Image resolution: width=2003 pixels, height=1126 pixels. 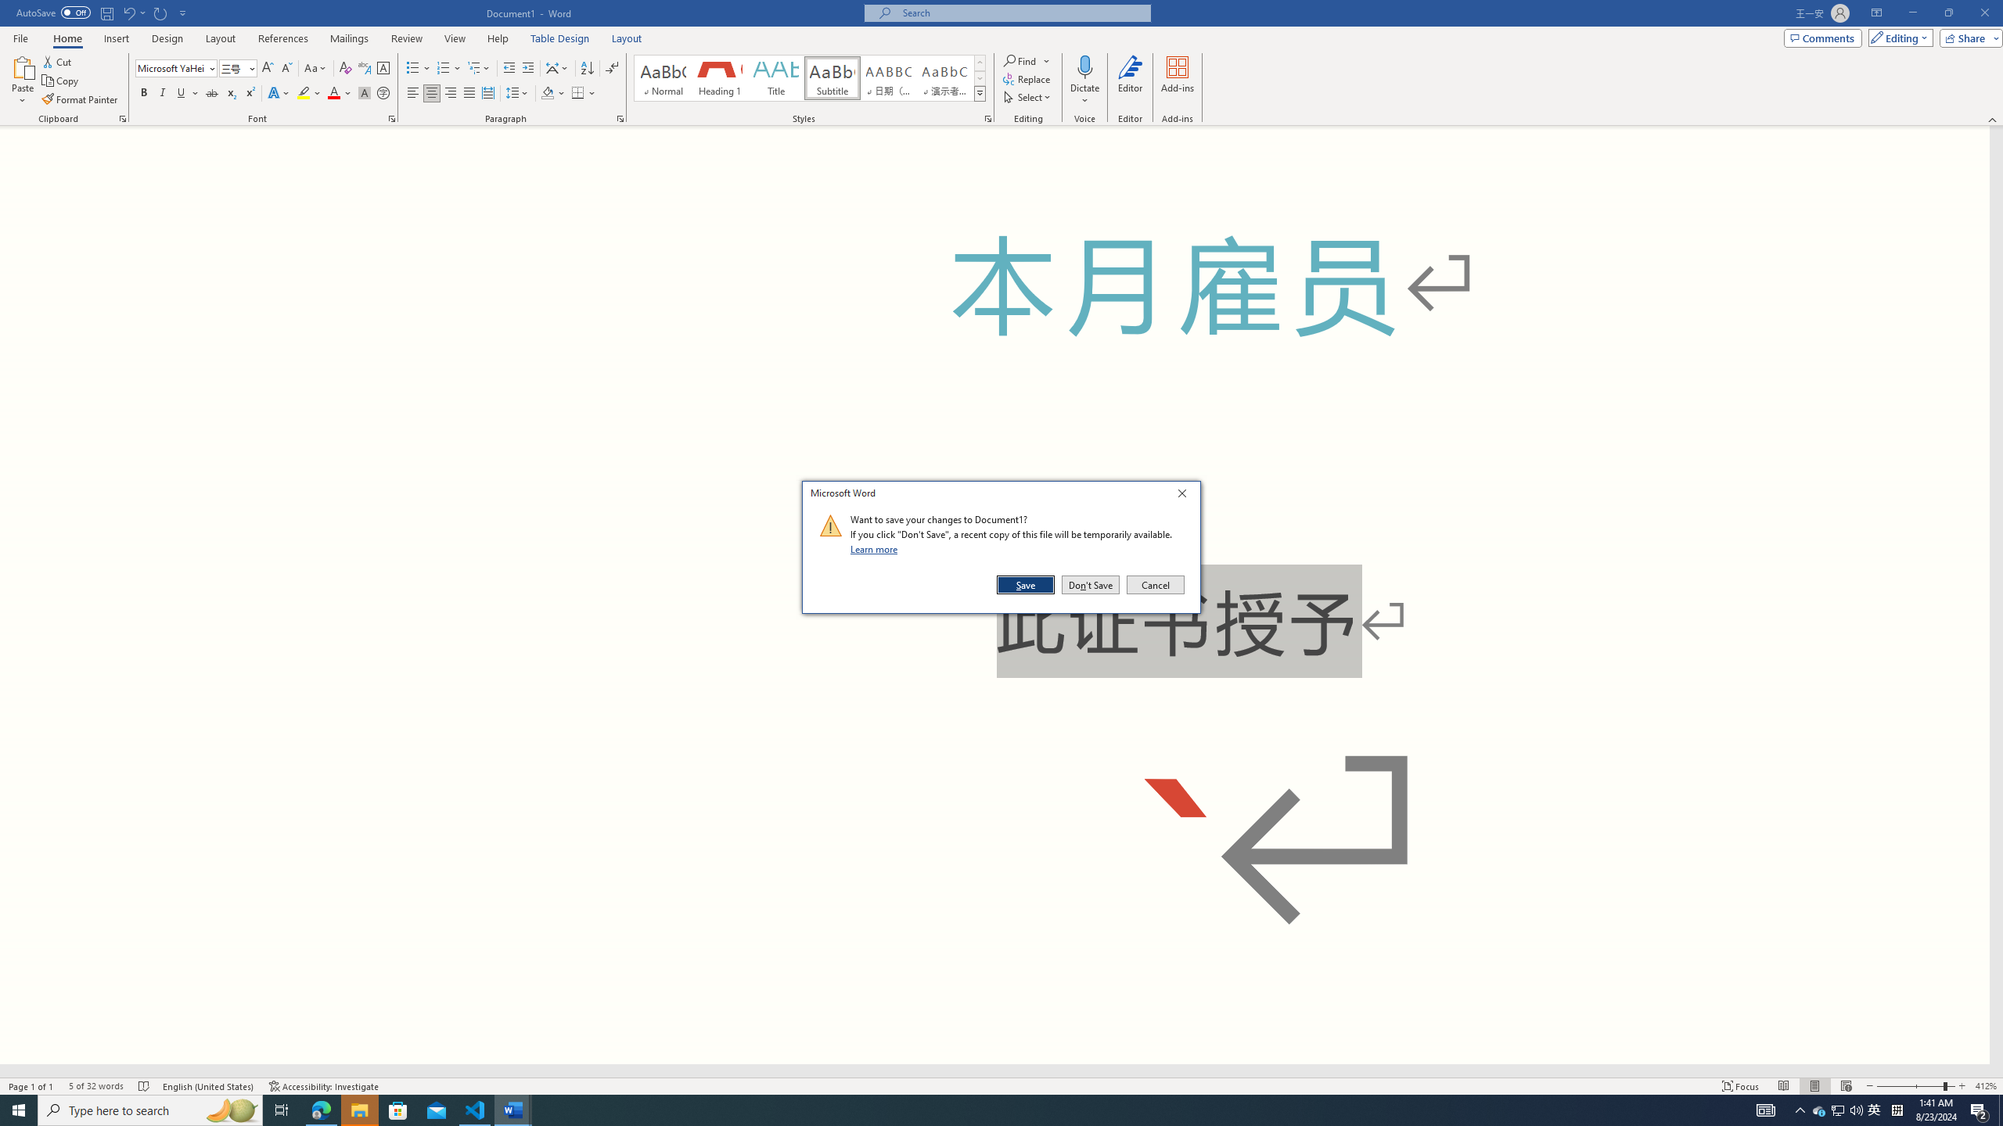 What do you see at coordinates (161, 13) in the screenshot?
I see `Paragraph...` at bounding box center [161, 13].